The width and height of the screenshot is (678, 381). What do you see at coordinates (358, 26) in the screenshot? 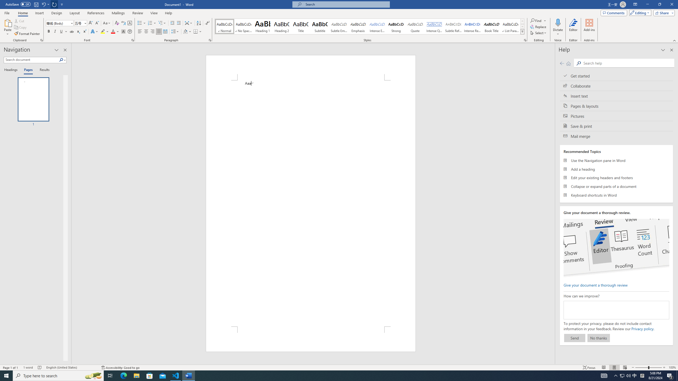
I see `Emphasis` at bounding box center [358, 26].